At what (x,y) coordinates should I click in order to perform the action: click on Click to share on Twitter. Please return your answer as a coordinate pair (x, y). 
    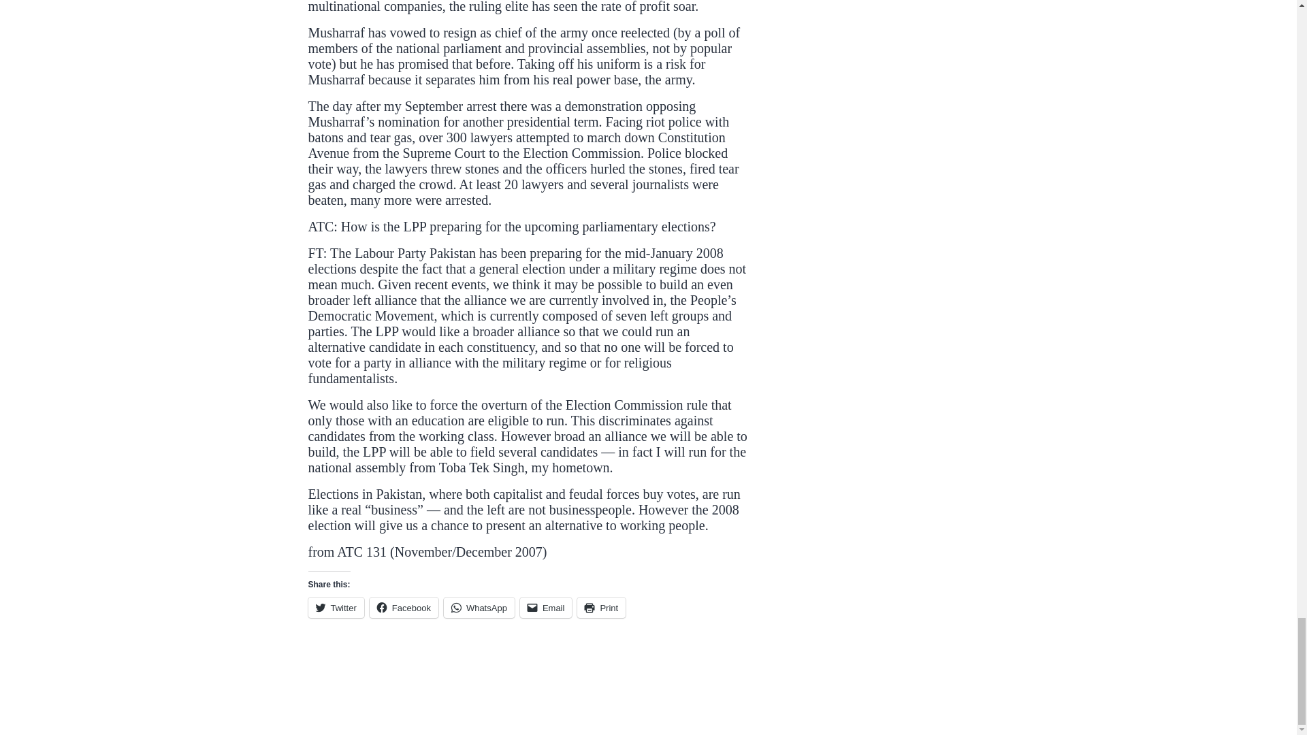
    Looking at the image, I should click on (335, 608).